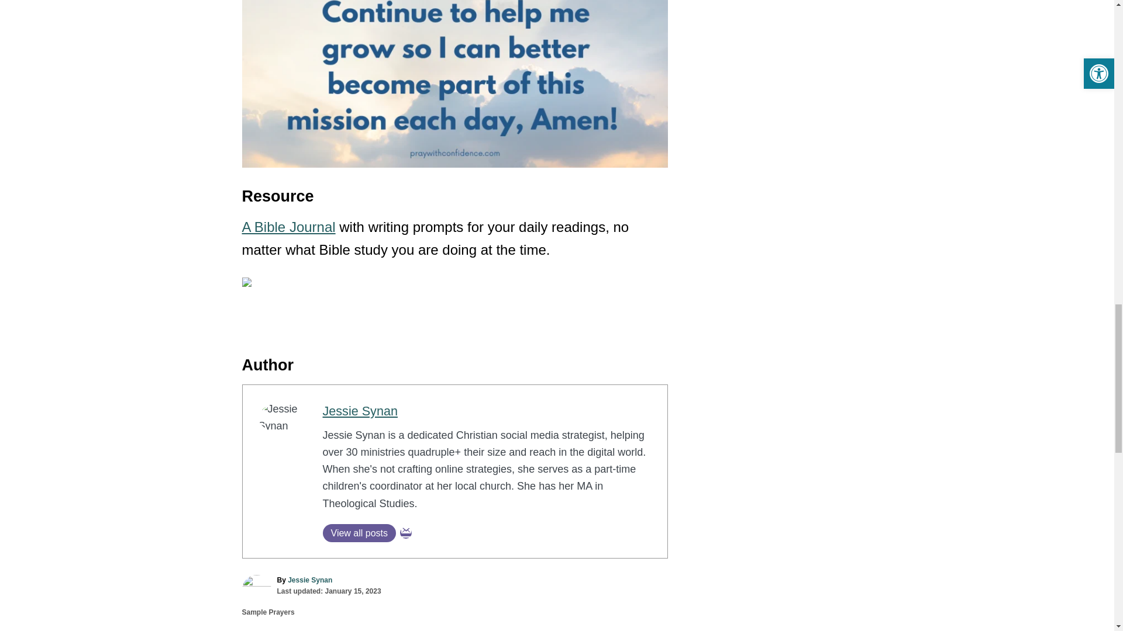  What do you see at coordinates (289, 227) in the screenshot?
I see `A Bible Journal` at bounding box center [289, 227].